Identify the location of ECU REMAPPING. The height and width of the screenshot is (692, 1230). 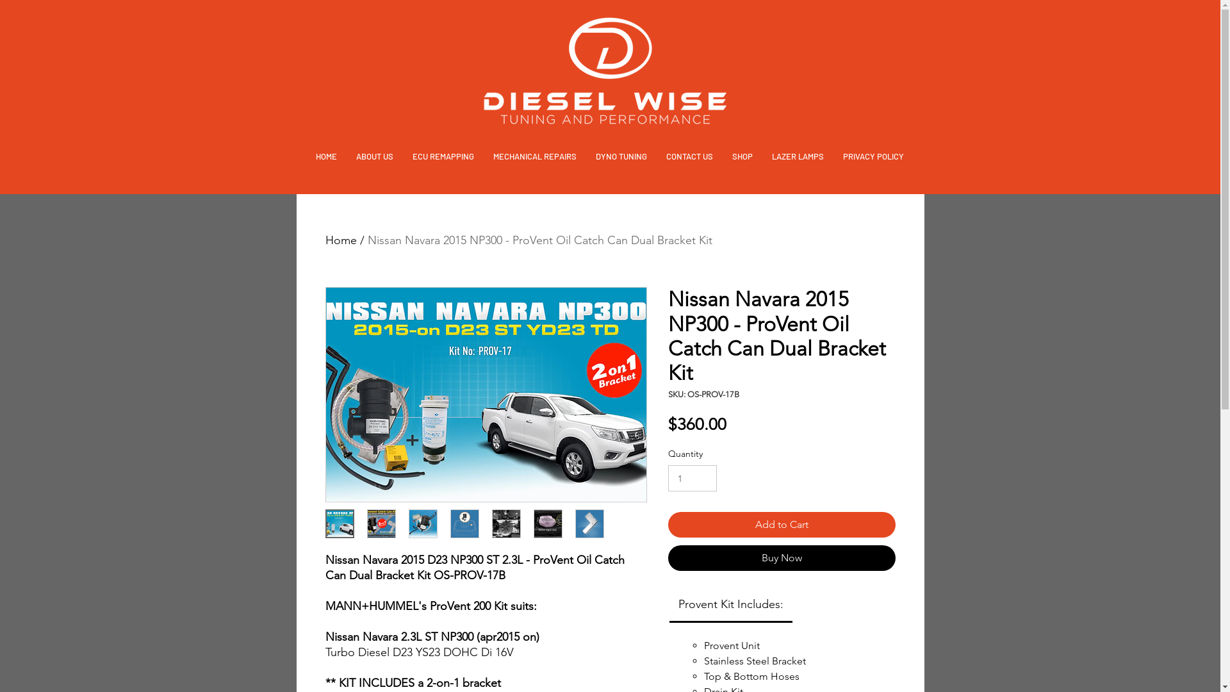
(443, 156).